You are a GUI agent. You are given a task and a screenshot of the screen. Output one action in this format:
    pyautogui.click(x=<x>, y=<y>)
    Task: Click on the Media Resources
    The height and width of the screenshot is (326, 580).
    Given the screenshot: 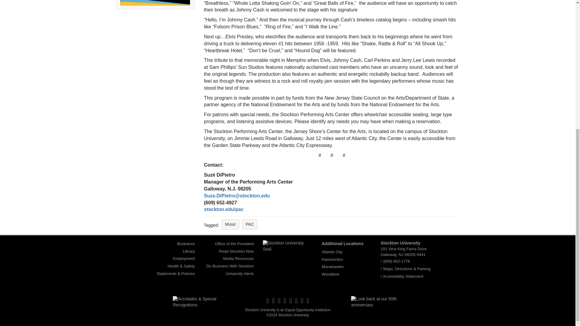 What is the action you would take?
    pyautogui.click(x=239, y=258)
    